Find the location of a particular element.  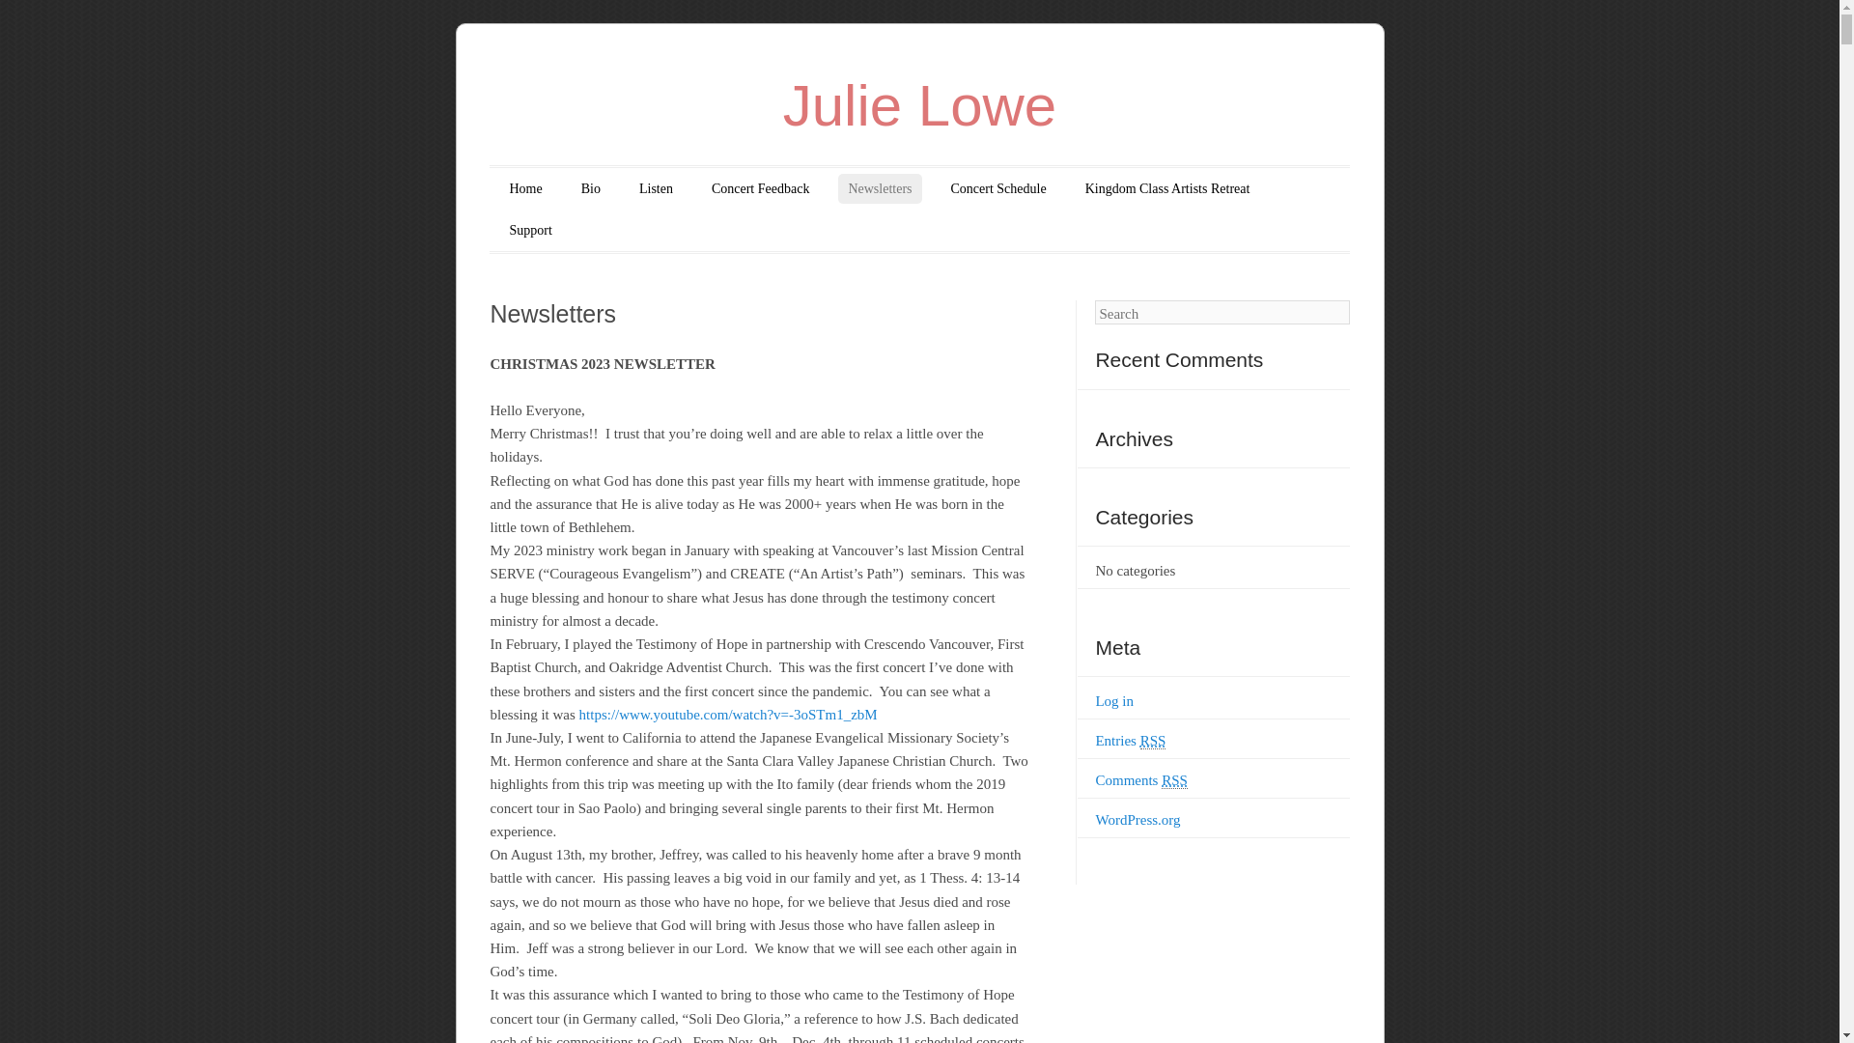

Skip to content is located at coordinates (552, 188).